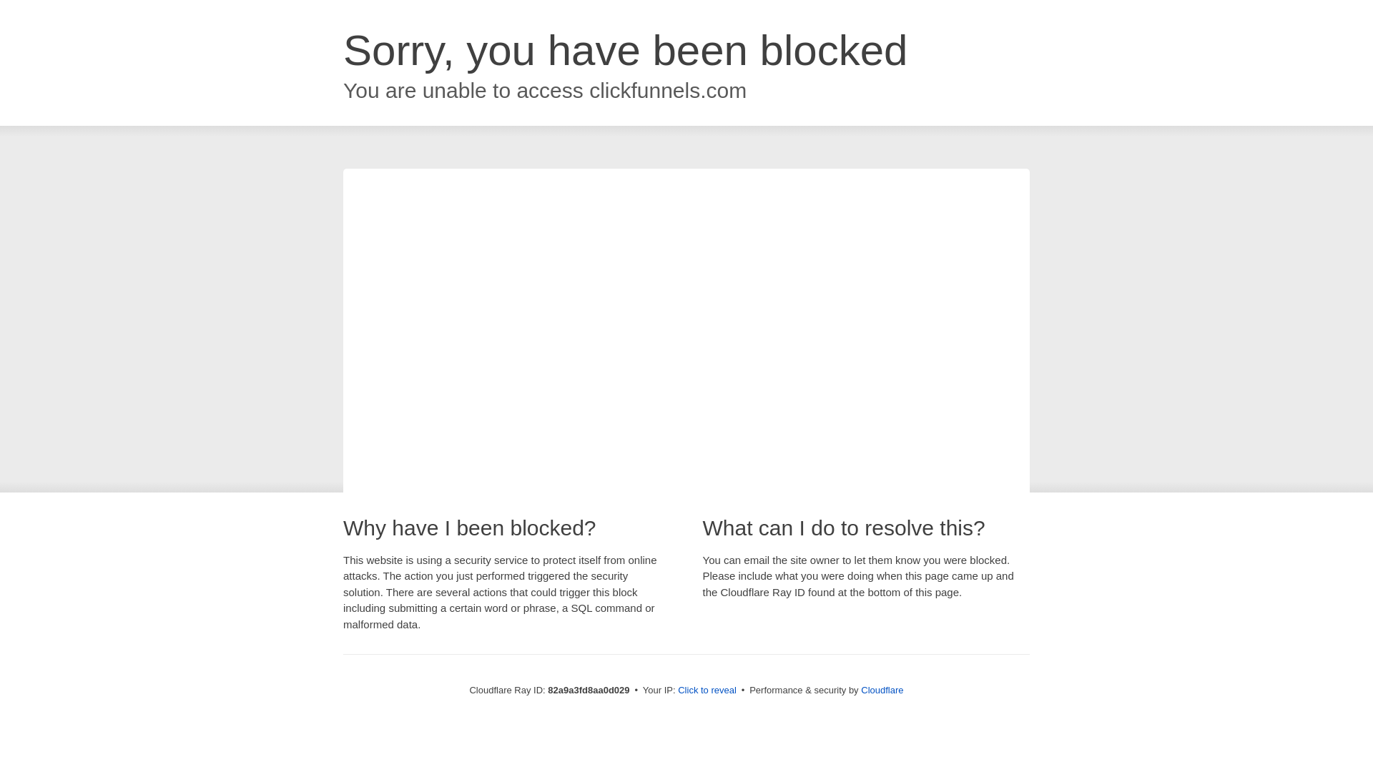 Image resolution: width=1373 pixels, height=772 pixels. What do you see at coordinates (707, 691) in the screenshot?
I see `Click to reveal` at bounding box center [707, 691].